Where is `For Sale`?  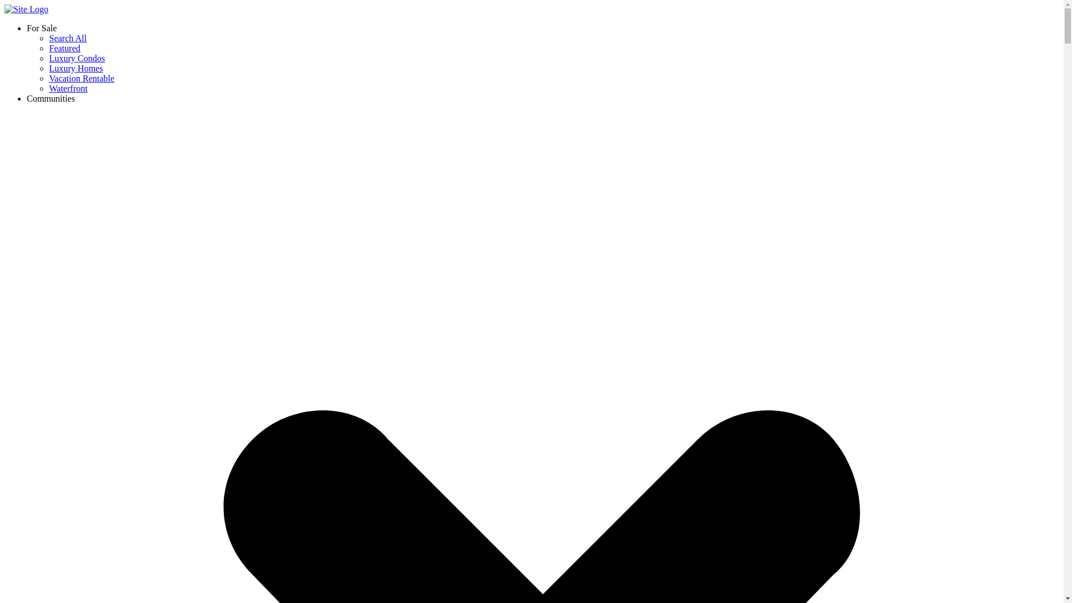 For Sale is located at coordinates (41, 28).